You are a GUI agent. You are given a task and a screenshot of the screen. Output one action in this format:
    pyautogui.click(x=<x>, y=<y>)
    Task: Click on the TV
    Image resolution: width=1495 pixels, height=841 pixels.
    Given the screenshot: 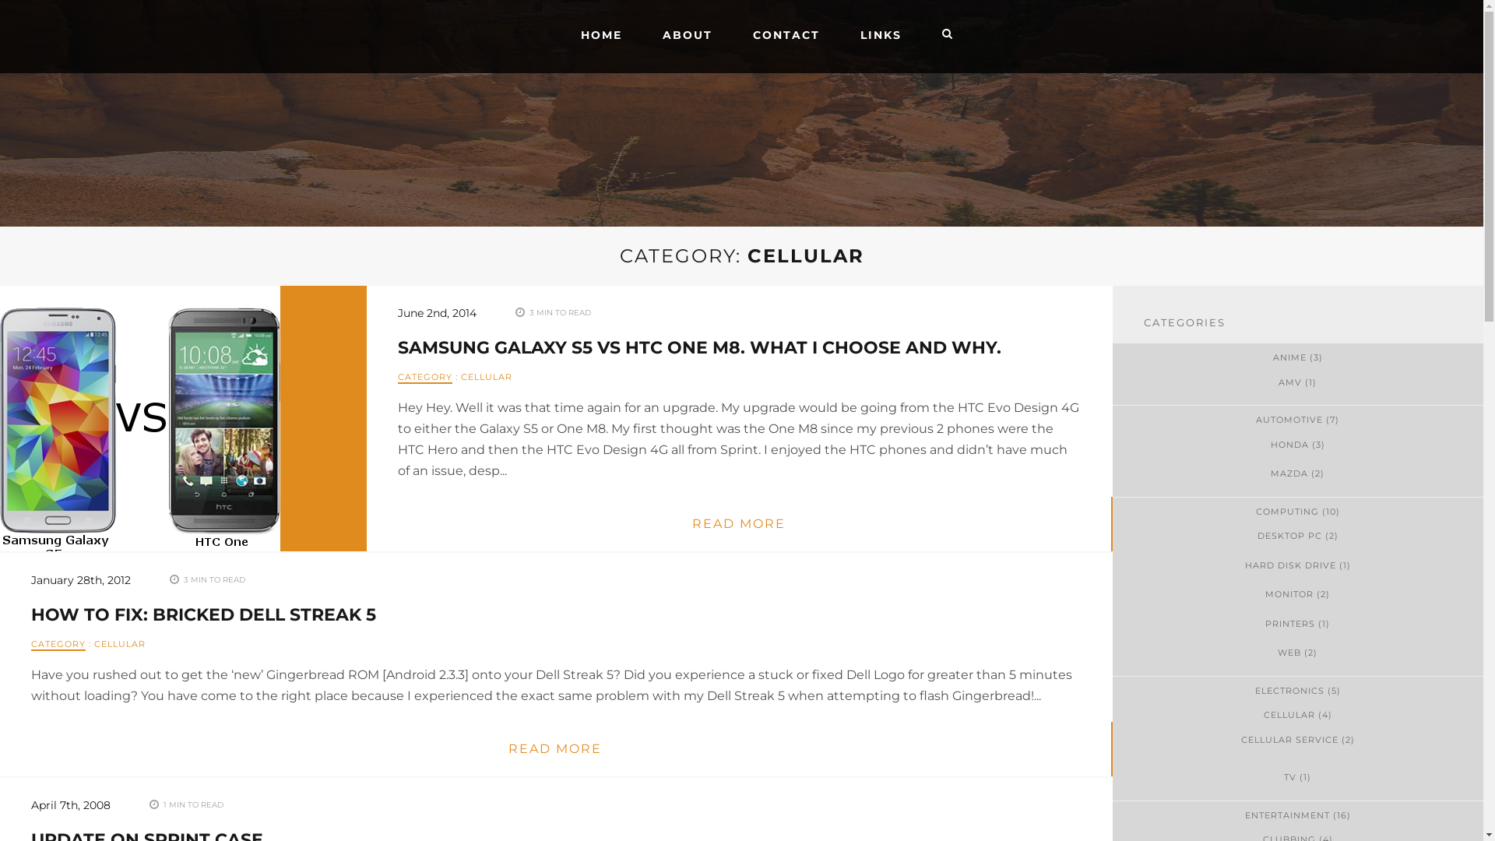 What is the action you would take?
    pyautogui.click(x=1290, y=777)
    